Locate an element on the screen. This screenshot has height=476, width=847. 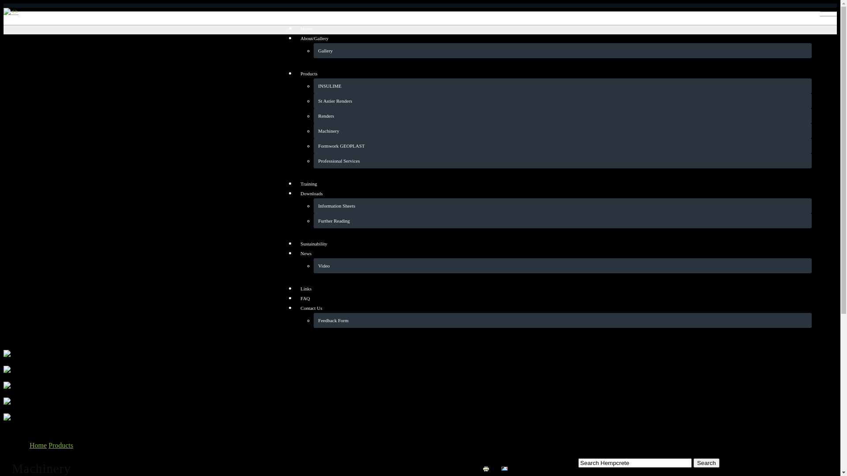
Search is located at coordinates (706, 463).